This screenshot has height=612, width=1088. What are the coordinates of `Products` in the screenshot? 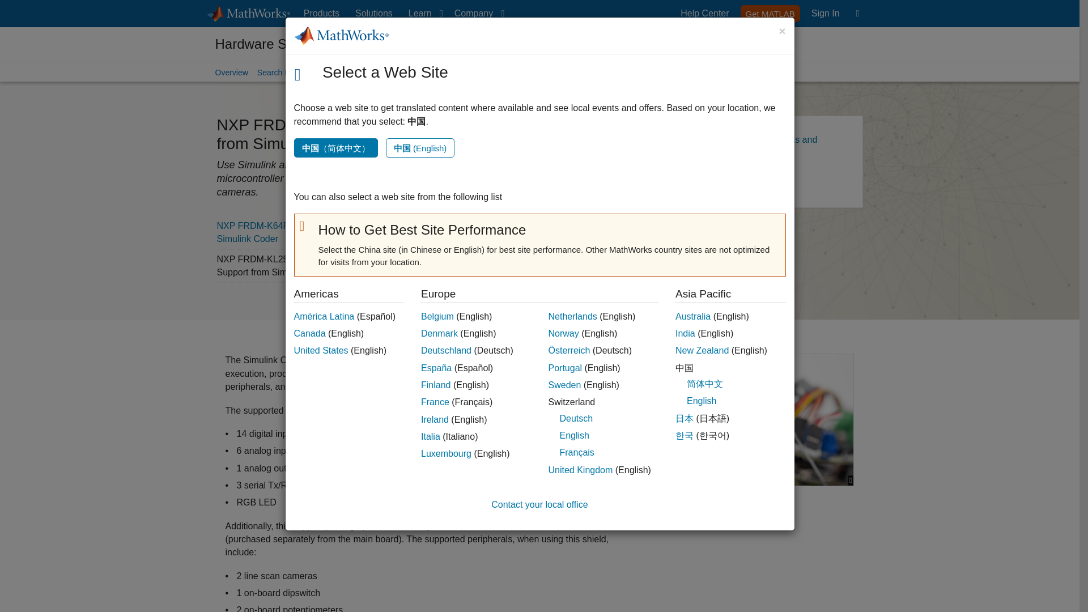 It's located at (825, 14).